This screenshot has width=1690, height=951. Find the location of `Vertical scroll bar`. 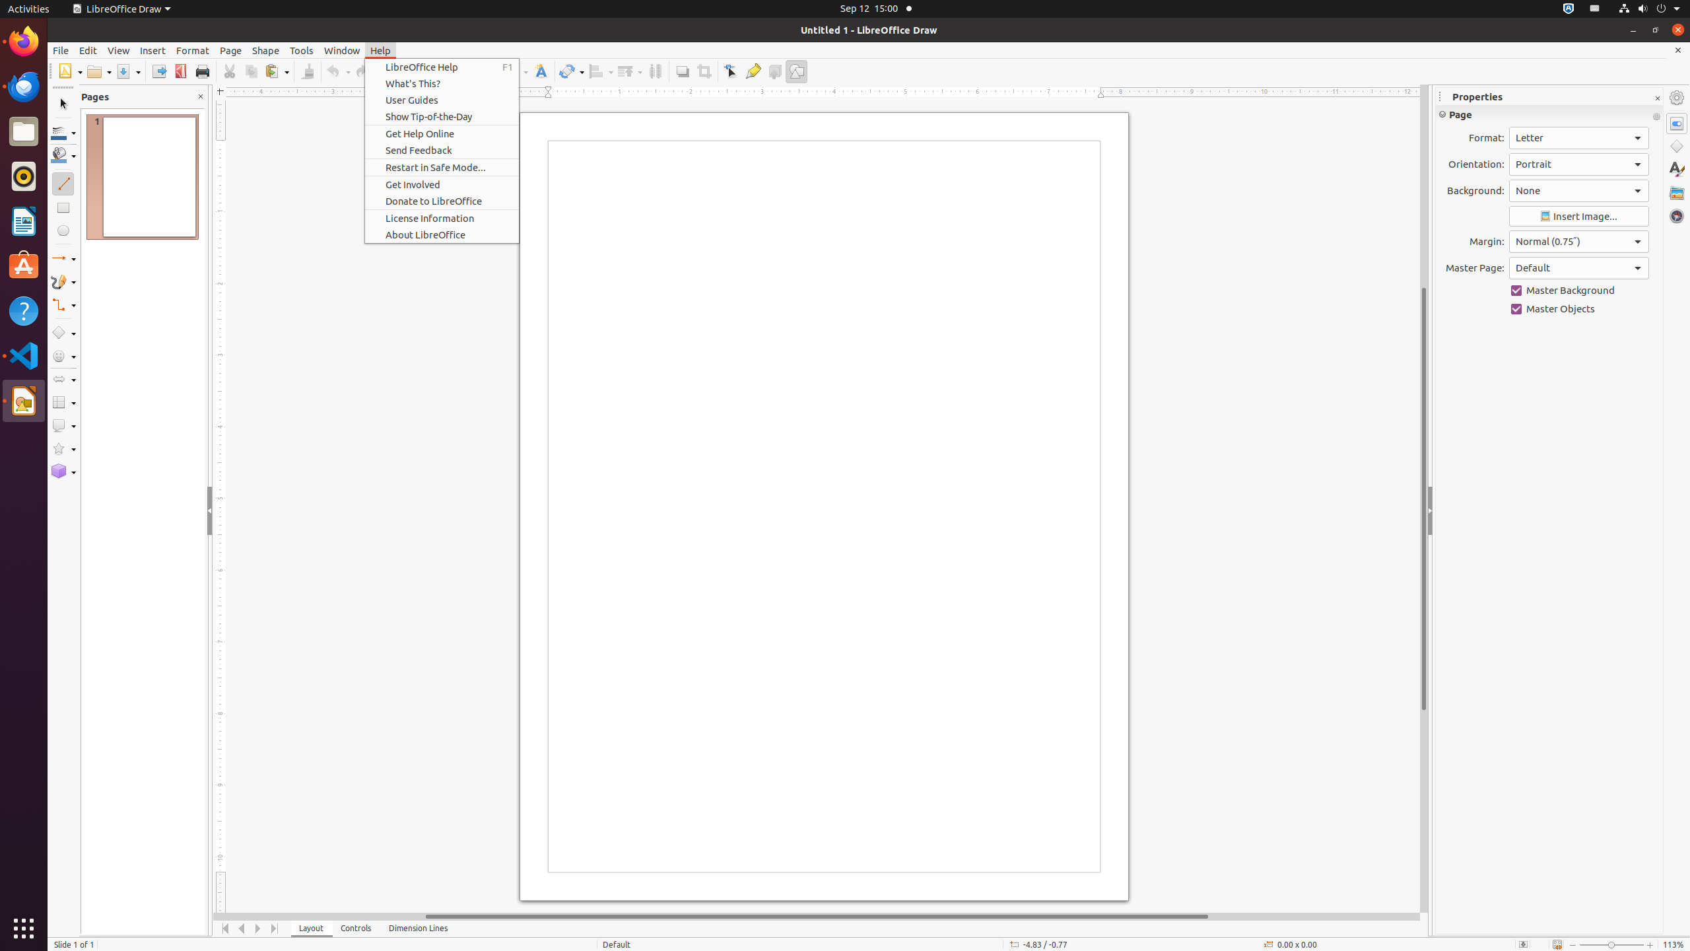

Vertical scroll bar is located at coordinates (1424, 499).